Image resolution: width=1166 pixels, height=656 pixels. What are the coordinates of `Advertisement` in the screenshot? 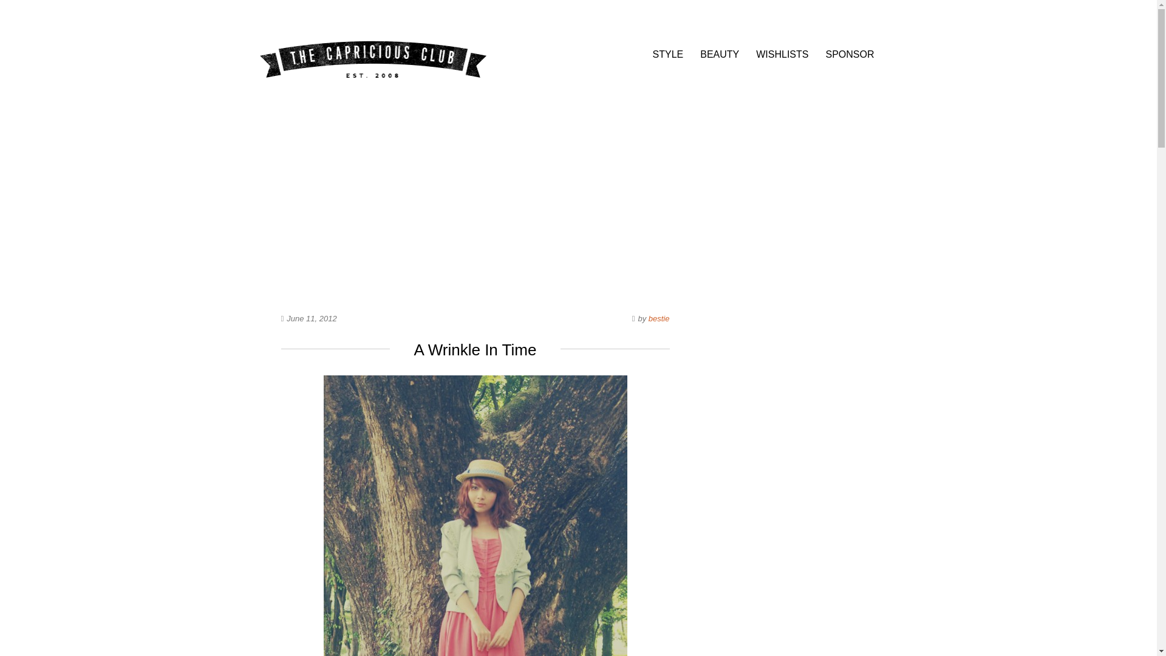 It's located at (475, 194).